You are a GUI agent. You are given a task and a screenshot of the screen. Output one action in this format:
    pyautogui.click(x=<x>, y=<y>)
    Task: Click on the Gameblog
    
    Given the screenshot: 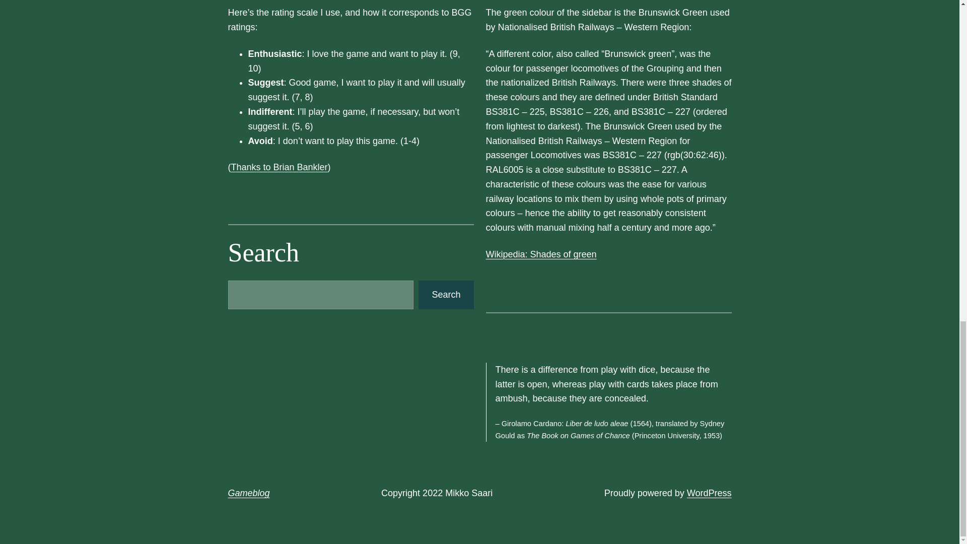 What is the action you would take?
    pyautogui.click(x=248, y=493)
    